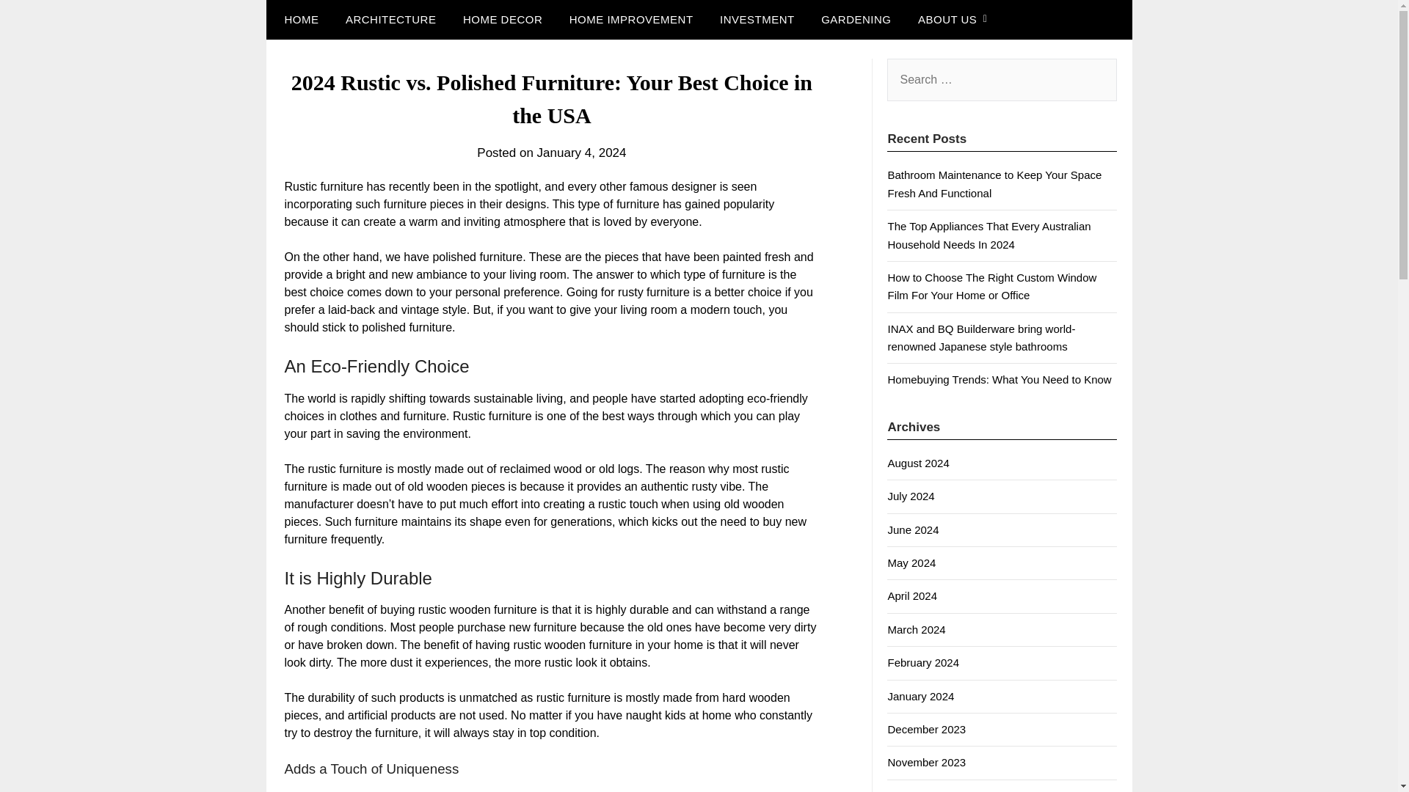 The width and height of the screenshot is (1409, 792). What do you see at coordinates (910, 496) in the screenshot?
I see `July 2024` at bounding box center [910, 496].